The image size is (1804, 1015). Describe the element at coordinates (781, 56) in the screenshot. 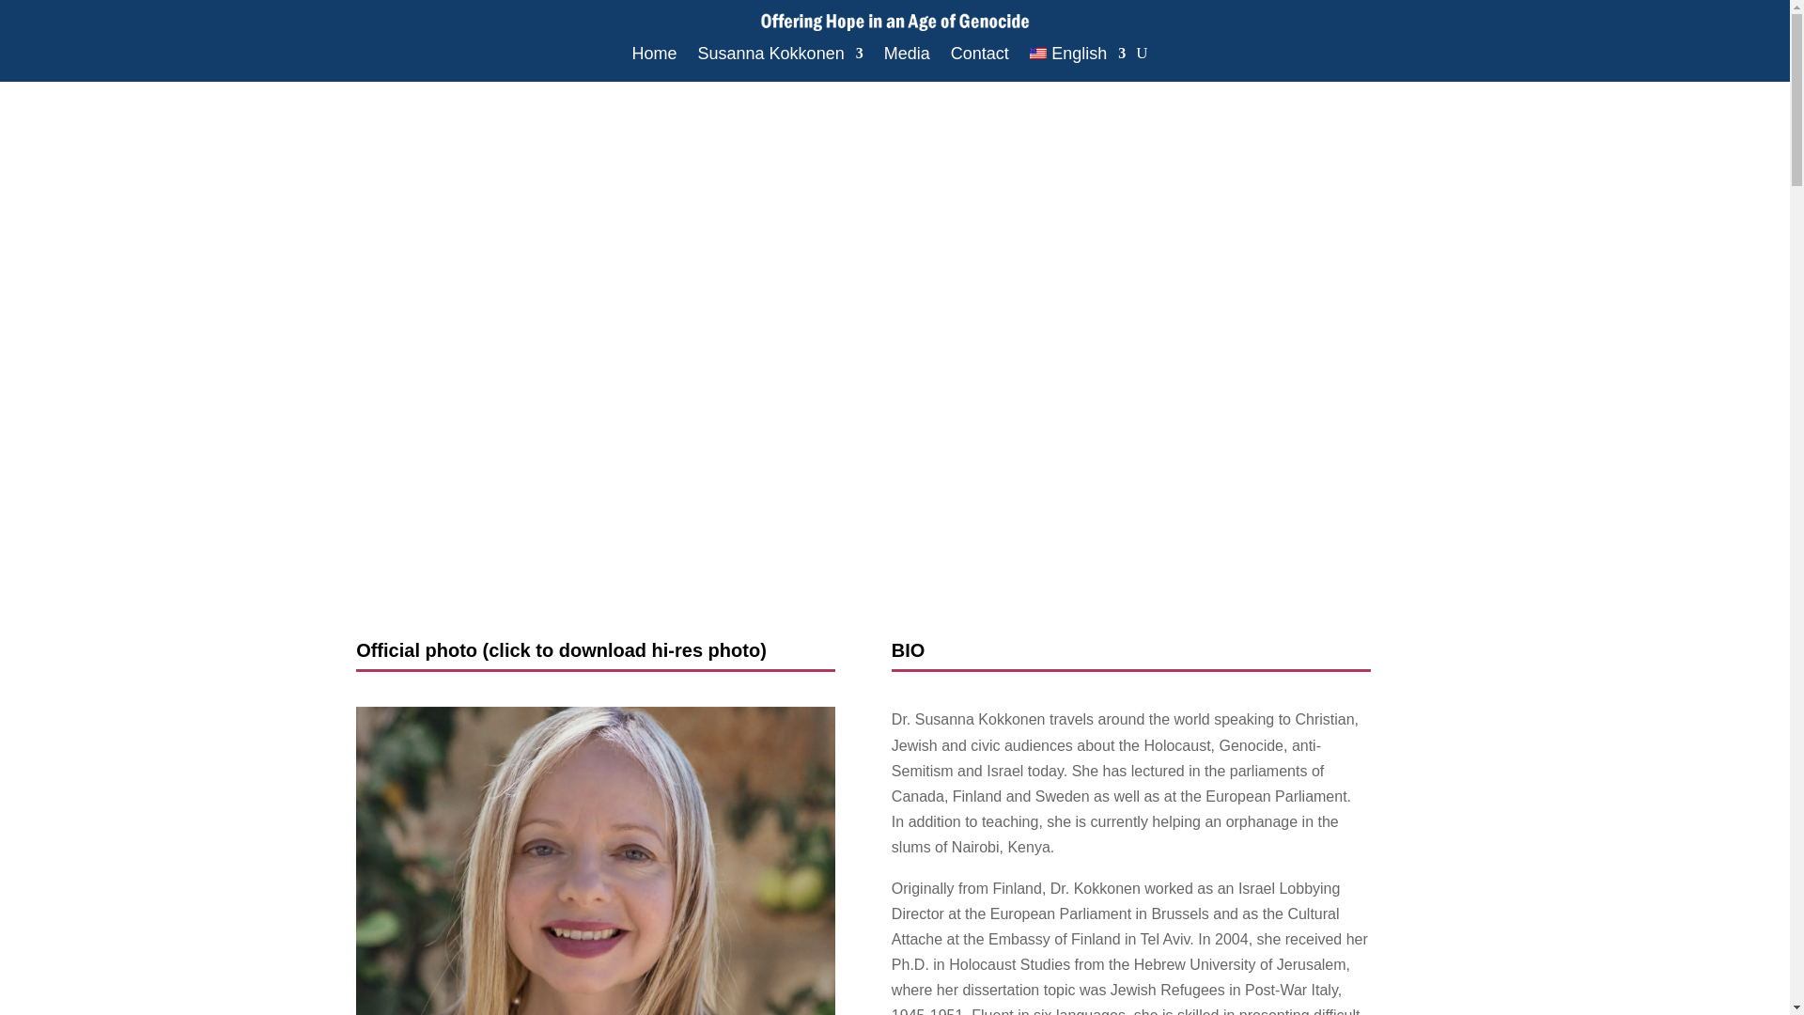

I see `Susanna Kokkonen` at that location.